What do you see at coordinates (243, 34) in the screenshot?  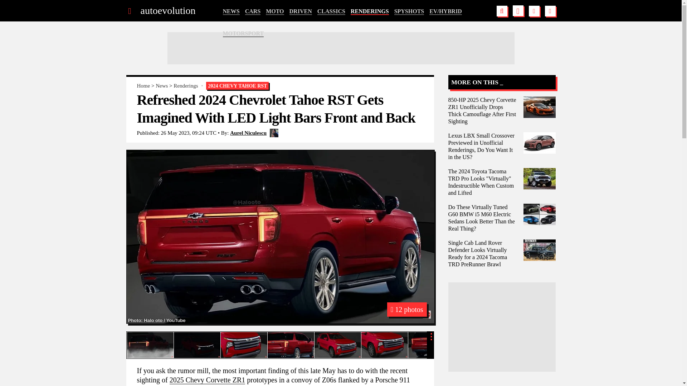 I see `MOTORSPORT` at bounding box center [243, 34].